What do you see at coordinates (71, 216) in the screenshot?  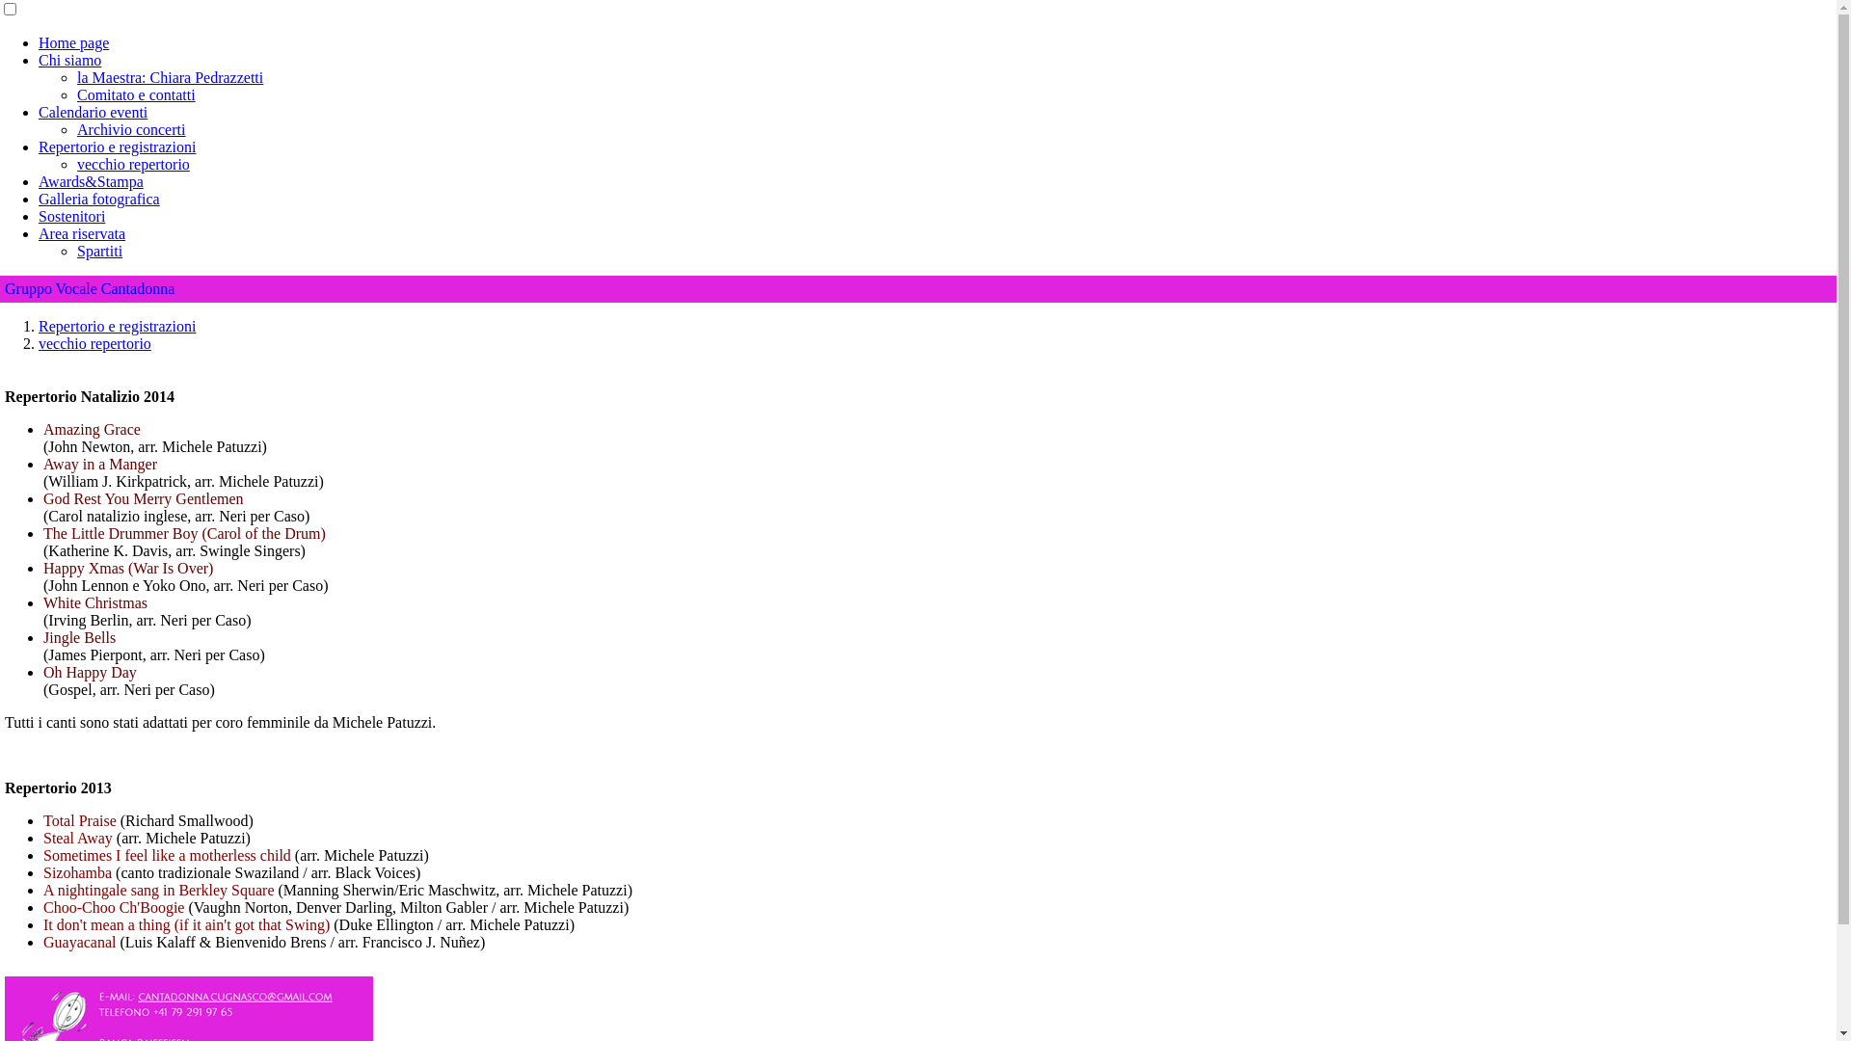 I see `Sostenitori` at bounding box center [71, 216].